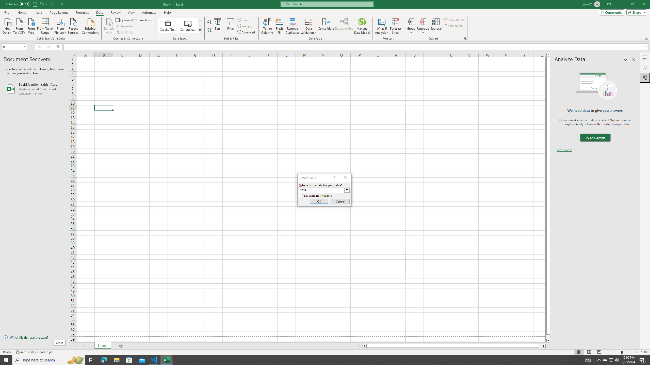  Describe the element at coordinates (90, 26) in the screenshot. I see `Existing Connections` at that location.